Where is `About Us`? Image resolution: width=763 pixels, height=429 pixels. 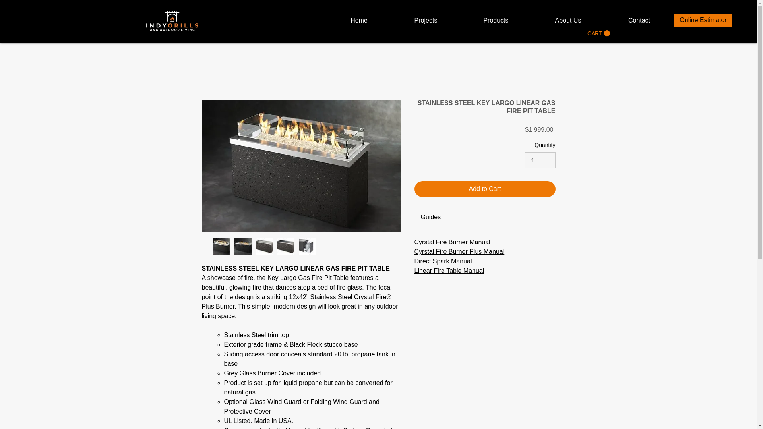 About Us is located at coordinates (567, 20).